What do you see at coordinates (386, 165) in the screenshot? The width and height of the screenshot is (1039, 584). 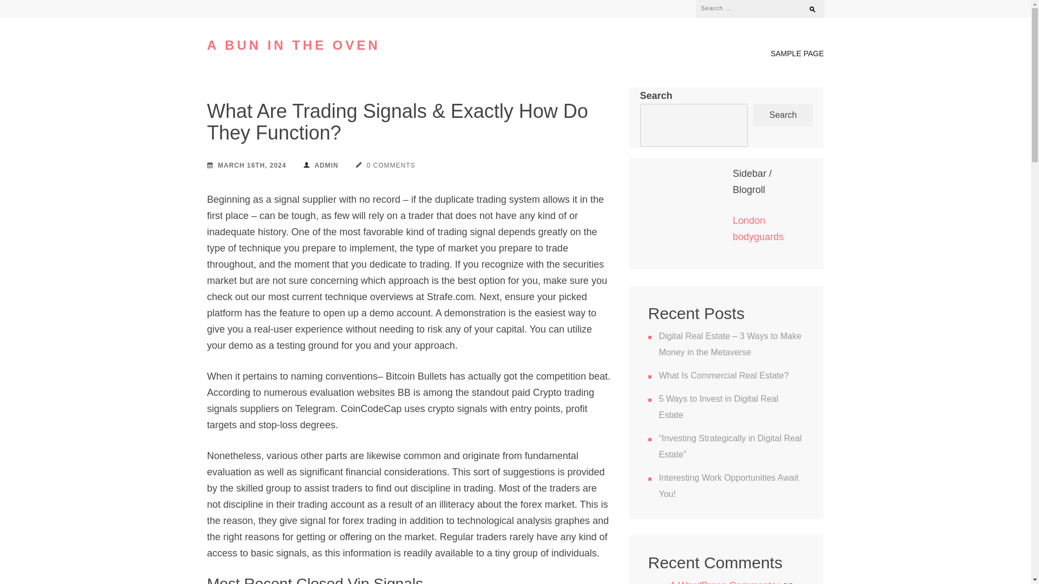 I see `0 COMMENTS` at bounding box center [386, 165].